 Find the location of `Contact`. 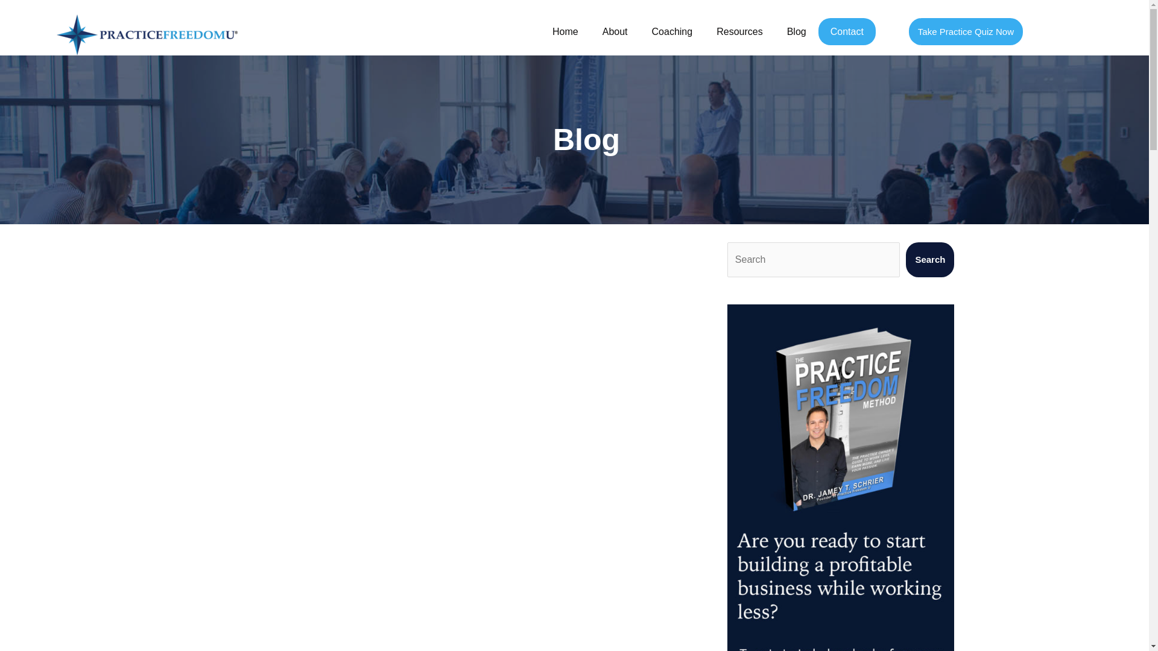

Contact is located at coordinates (847, 31).